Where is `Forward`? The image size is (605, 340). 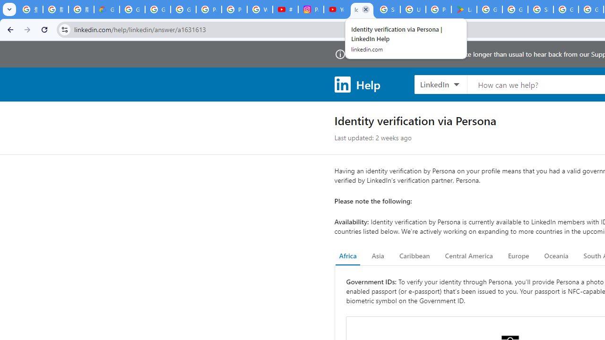 Forward is located at coordinates (27, 29).